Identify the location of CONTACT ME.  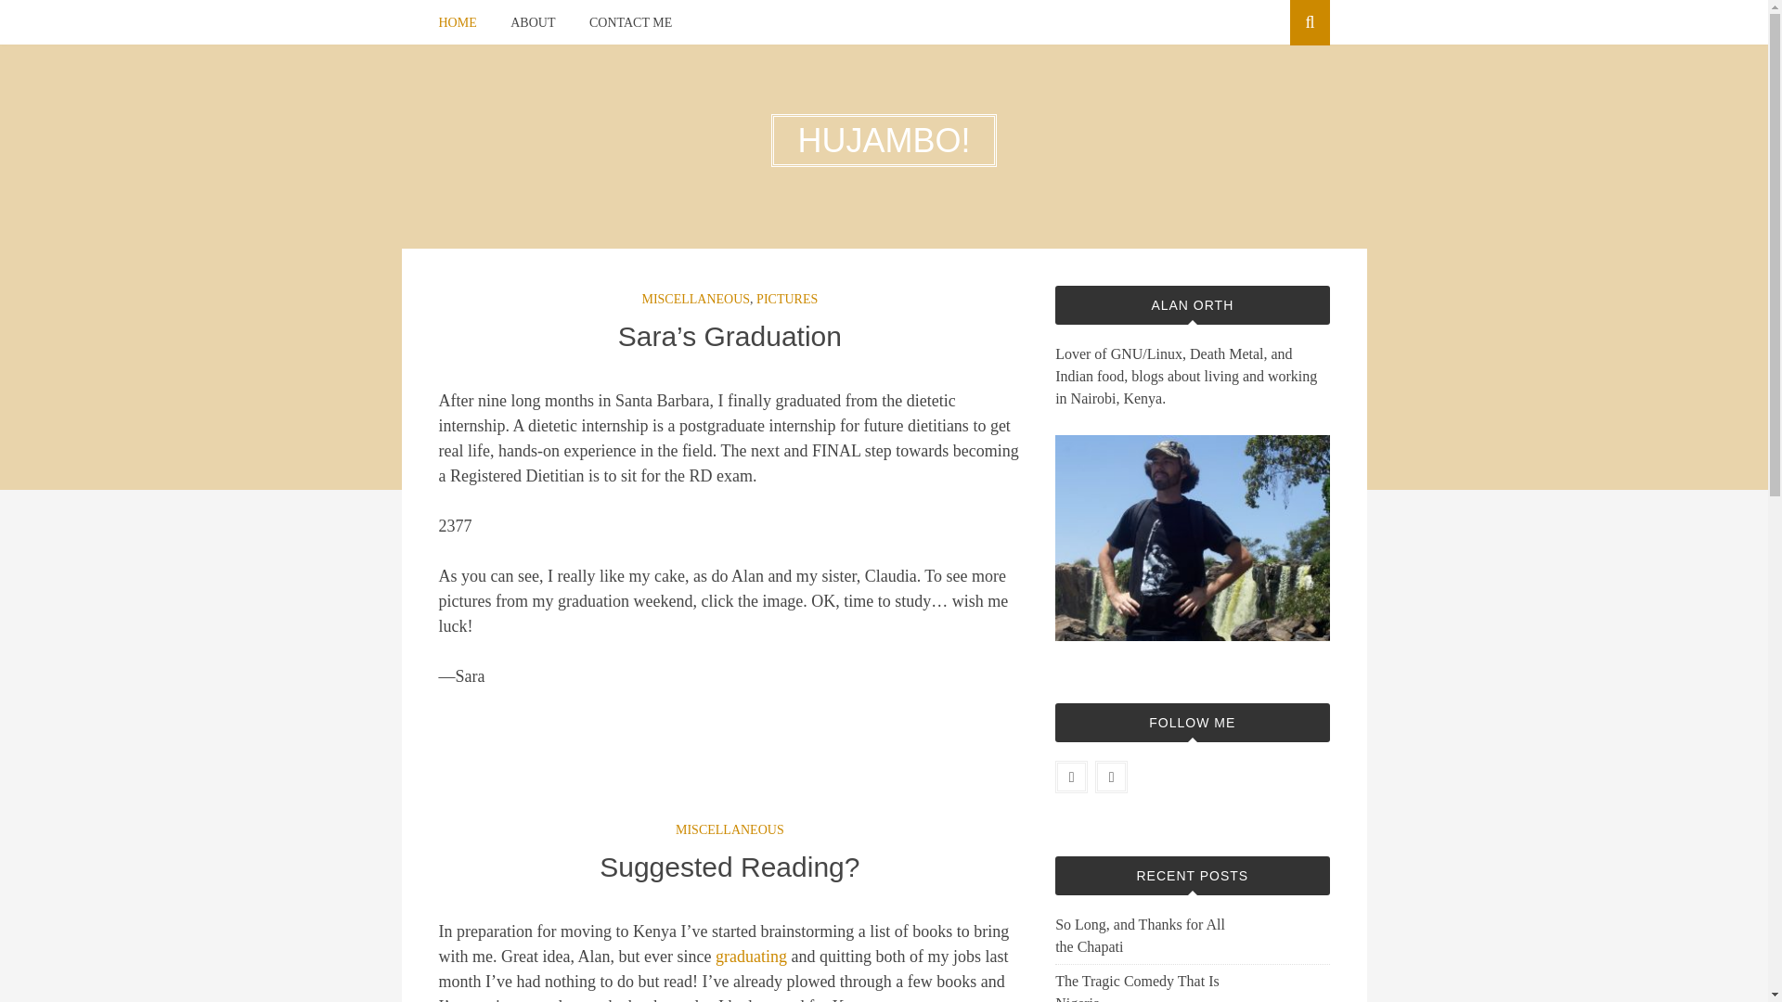
(630, 22).